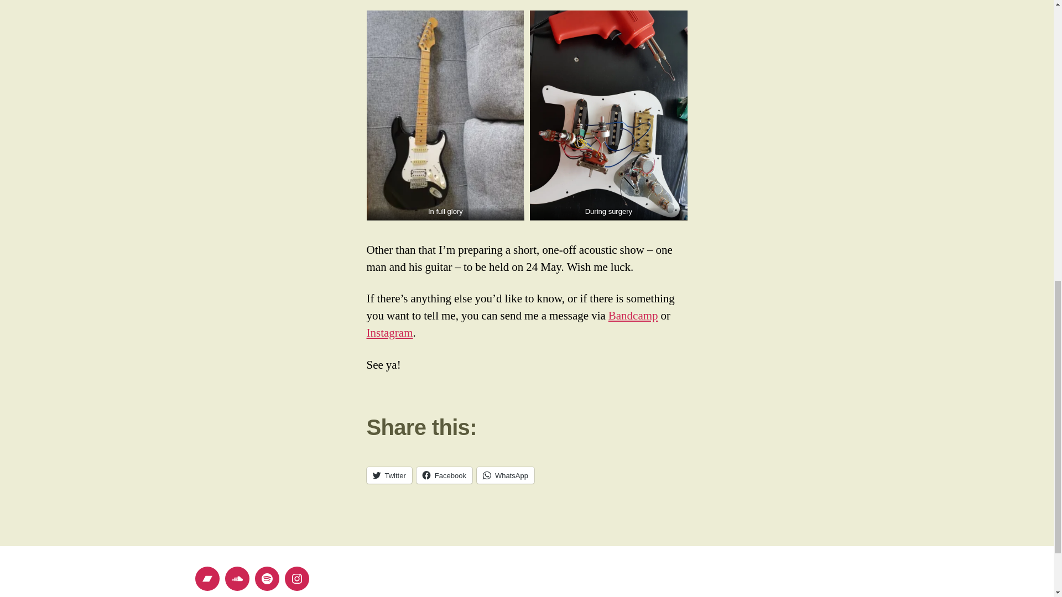 Image resolution: width=1062 pixels, height=597 pixels. What do you see at coordinates (389, 333) in the screenshot?
I see `Instagram` at bounding box center [389, 333].